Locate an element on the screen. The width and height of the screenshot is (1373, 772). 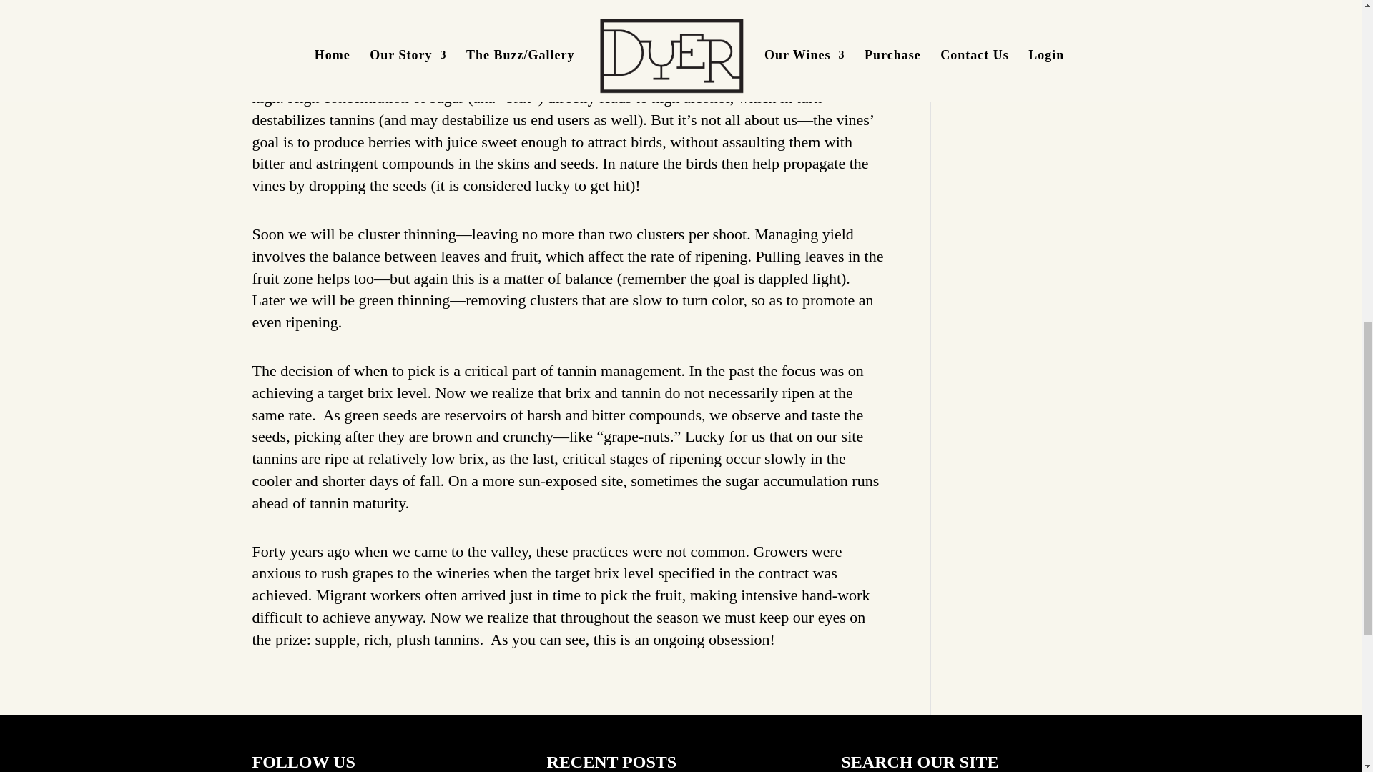
Search is located at coordinates (1089, 1).